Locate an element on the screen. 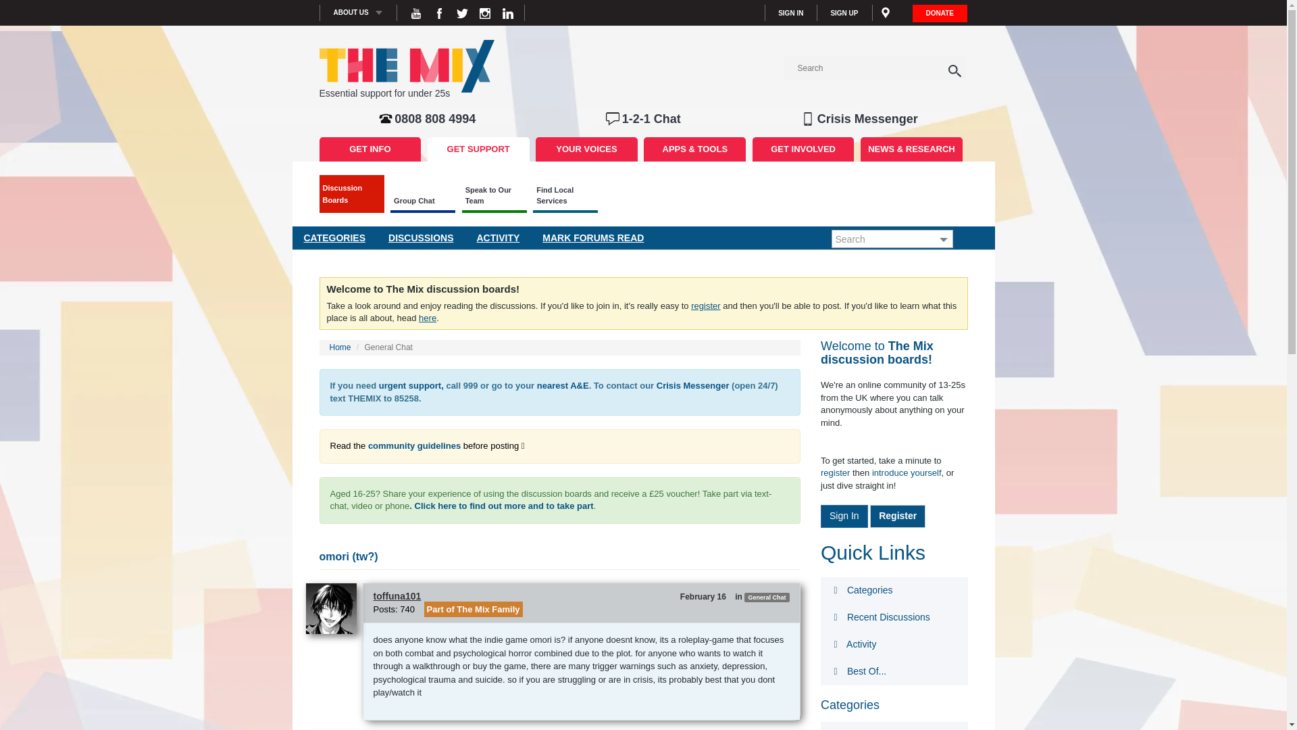  Crisis Messenger is located at coordinates (867, 119).